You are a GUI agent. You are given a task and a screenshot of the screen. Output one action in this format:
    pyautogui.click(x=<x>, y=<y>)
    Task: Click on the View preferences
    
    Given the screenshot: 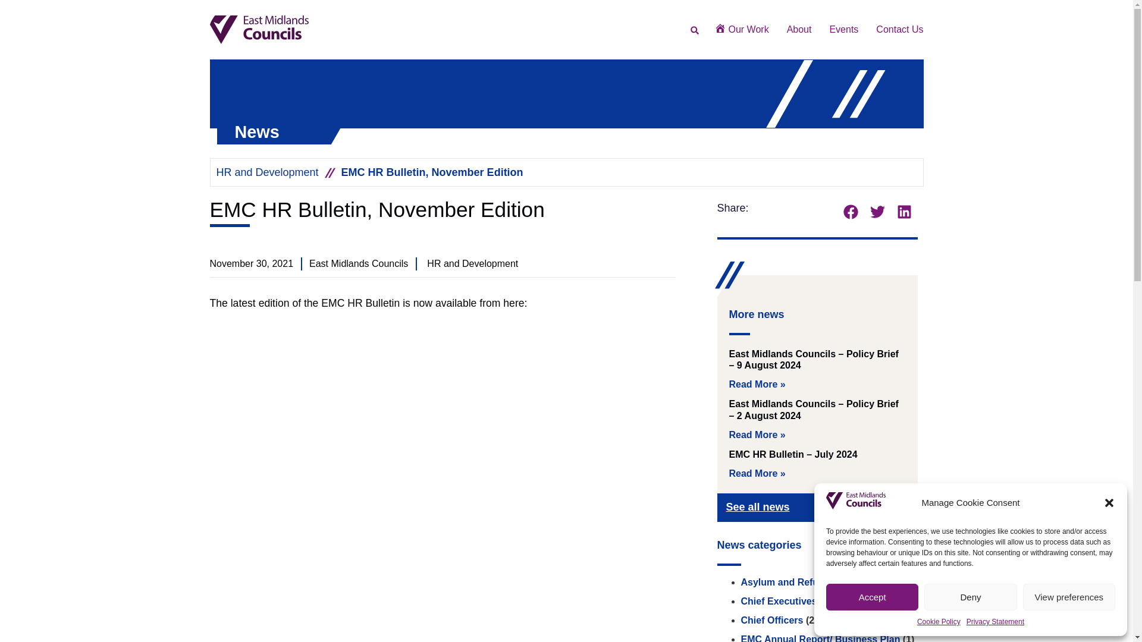 What is the action you would take?
    pyautogui.click(x=1069, y=597)
    